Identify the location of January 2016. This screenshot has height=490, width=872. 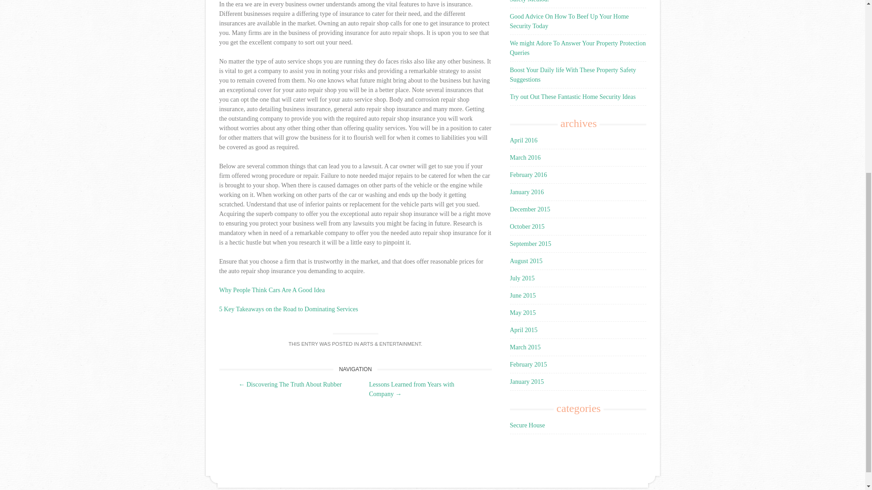
(526, 191).